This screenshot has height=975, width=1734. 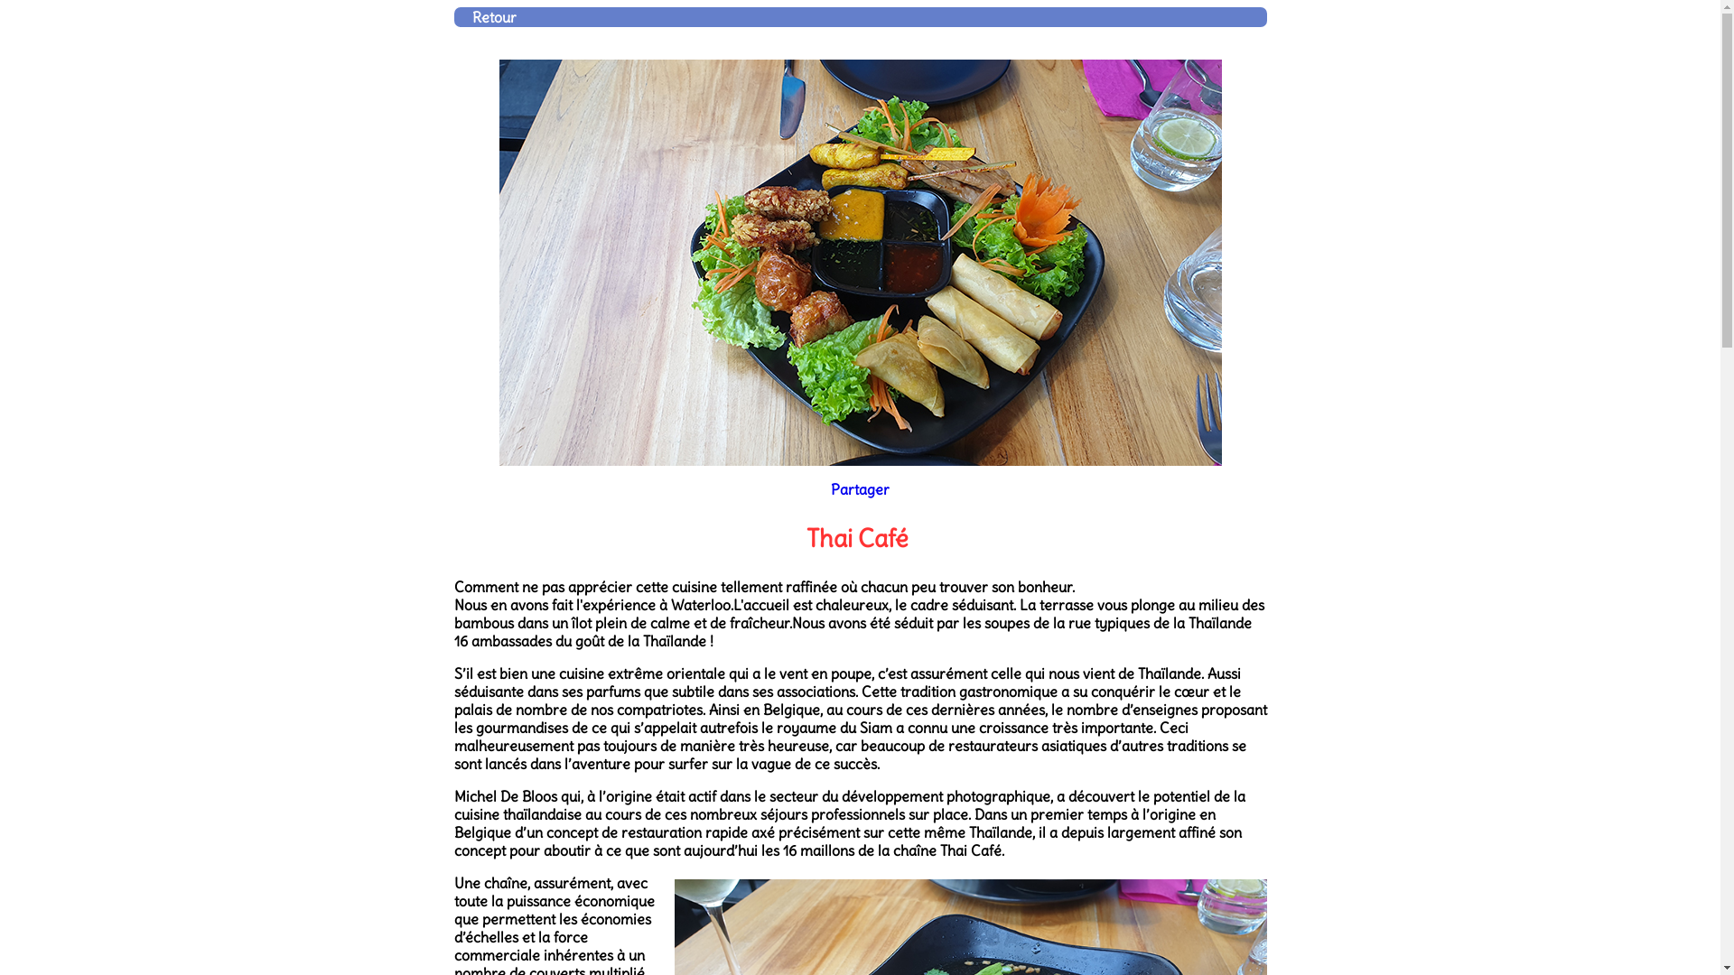 I want to click on Retour, so click(x=493, y=17).